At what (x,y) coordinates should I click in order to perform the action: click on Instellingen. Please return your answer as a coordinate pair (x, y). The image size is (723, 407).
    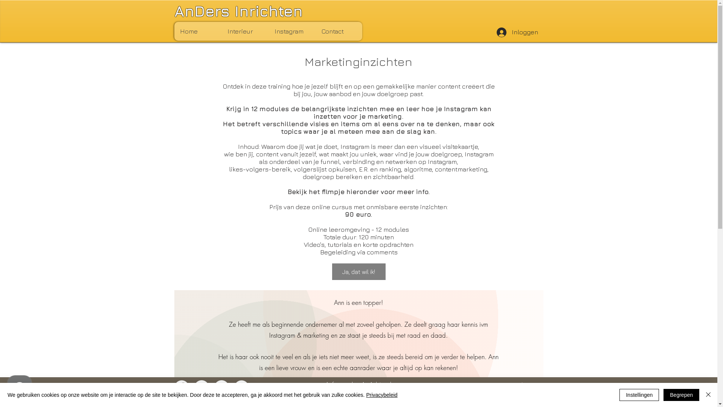
    Looking at the image, I should click on (639, 395).